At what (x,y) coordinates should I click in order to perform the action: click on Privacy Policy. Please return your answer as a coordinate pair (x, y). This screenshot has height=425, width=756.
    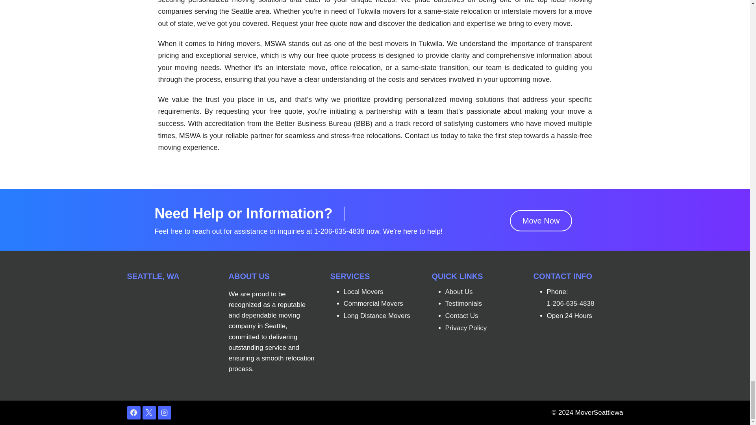
    Looking at the image, I should click on (466, 328).